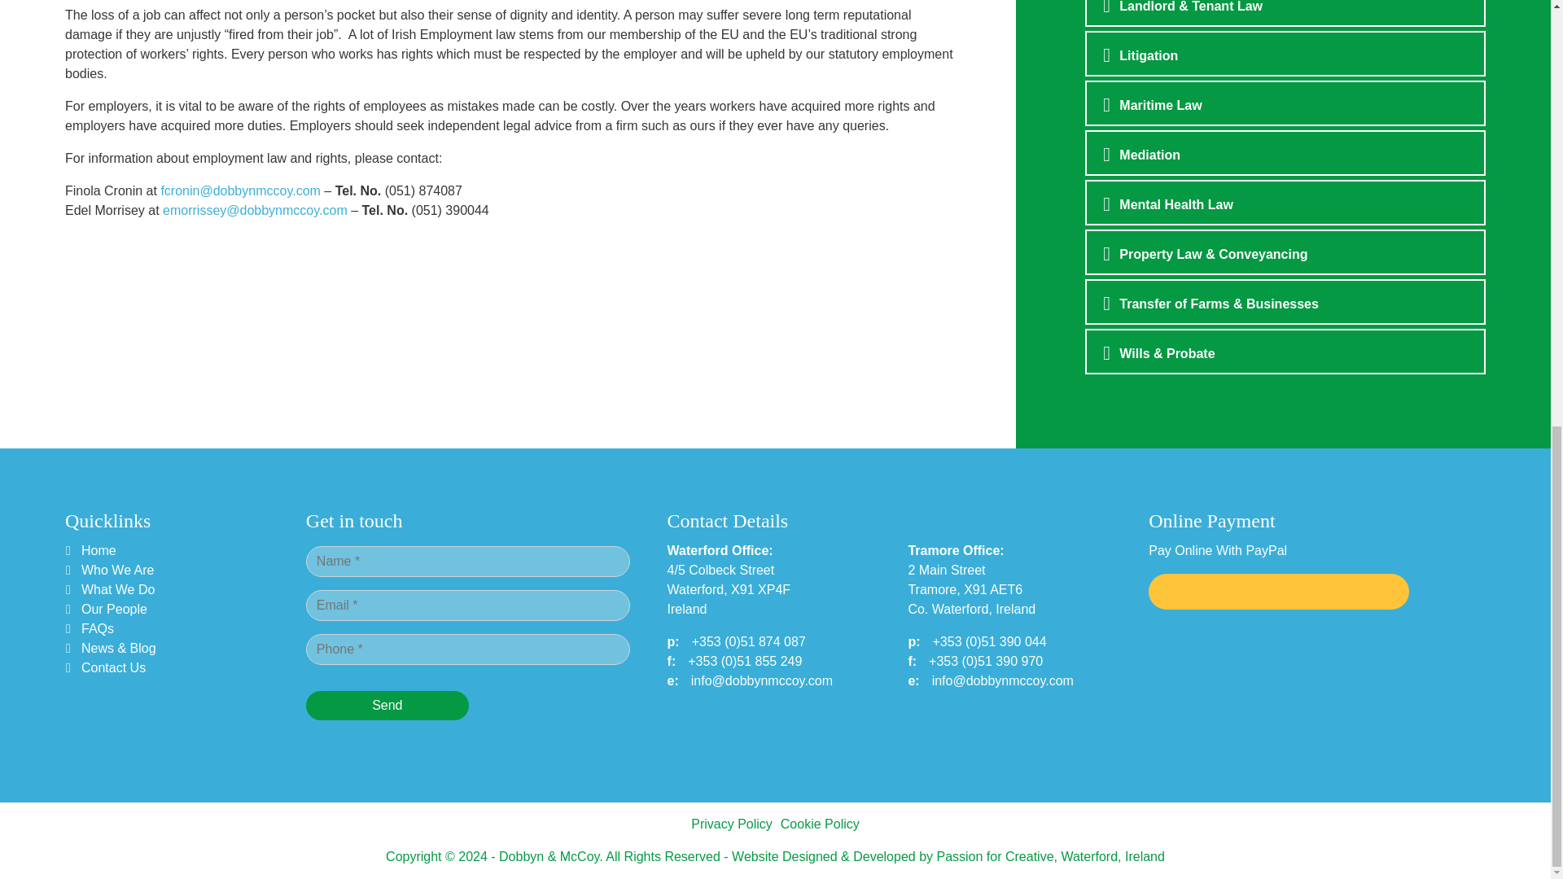 This screenshot has height=879, width=1563. What do you see at coordinates (387, 705) in the screenshot?
I see `Send` at bounding box center [387, 705].